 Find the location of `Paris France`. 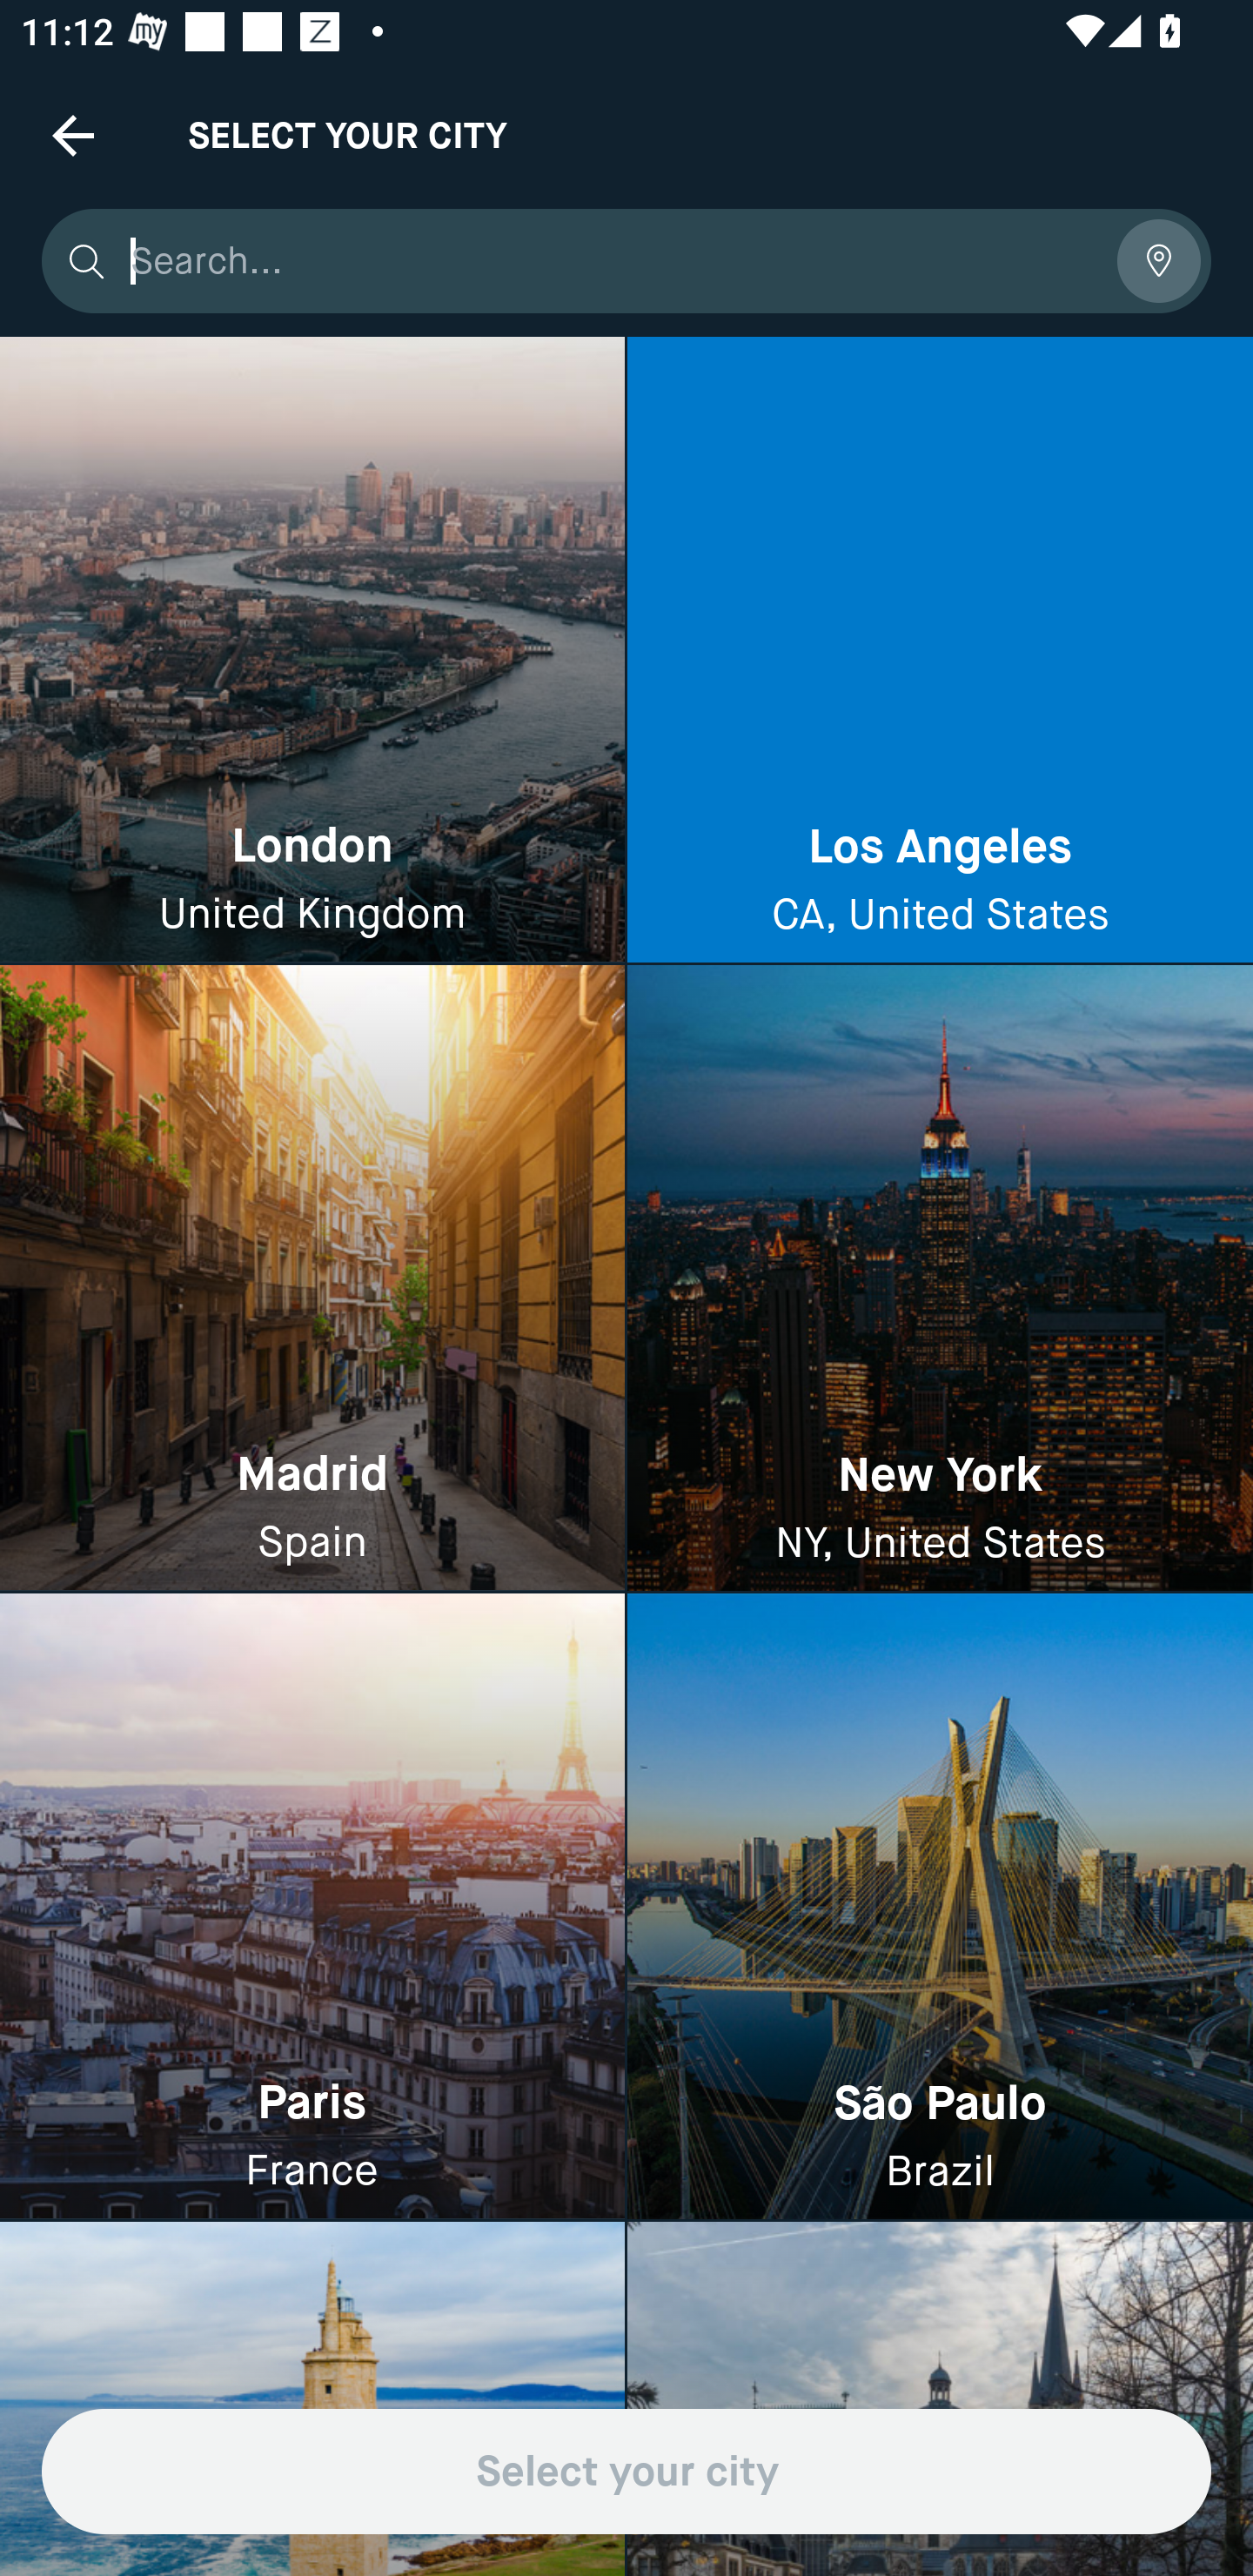

Paris France is located at coordinates (312, 1906).